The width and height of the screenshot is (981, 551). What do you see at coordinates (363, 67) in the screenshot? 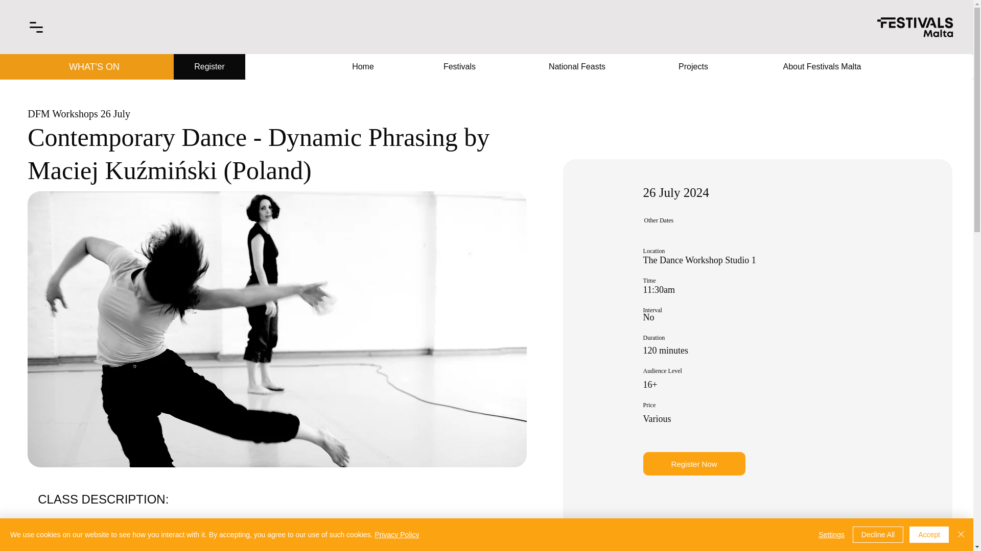
I see `Home` at bounding box center [363, 67].